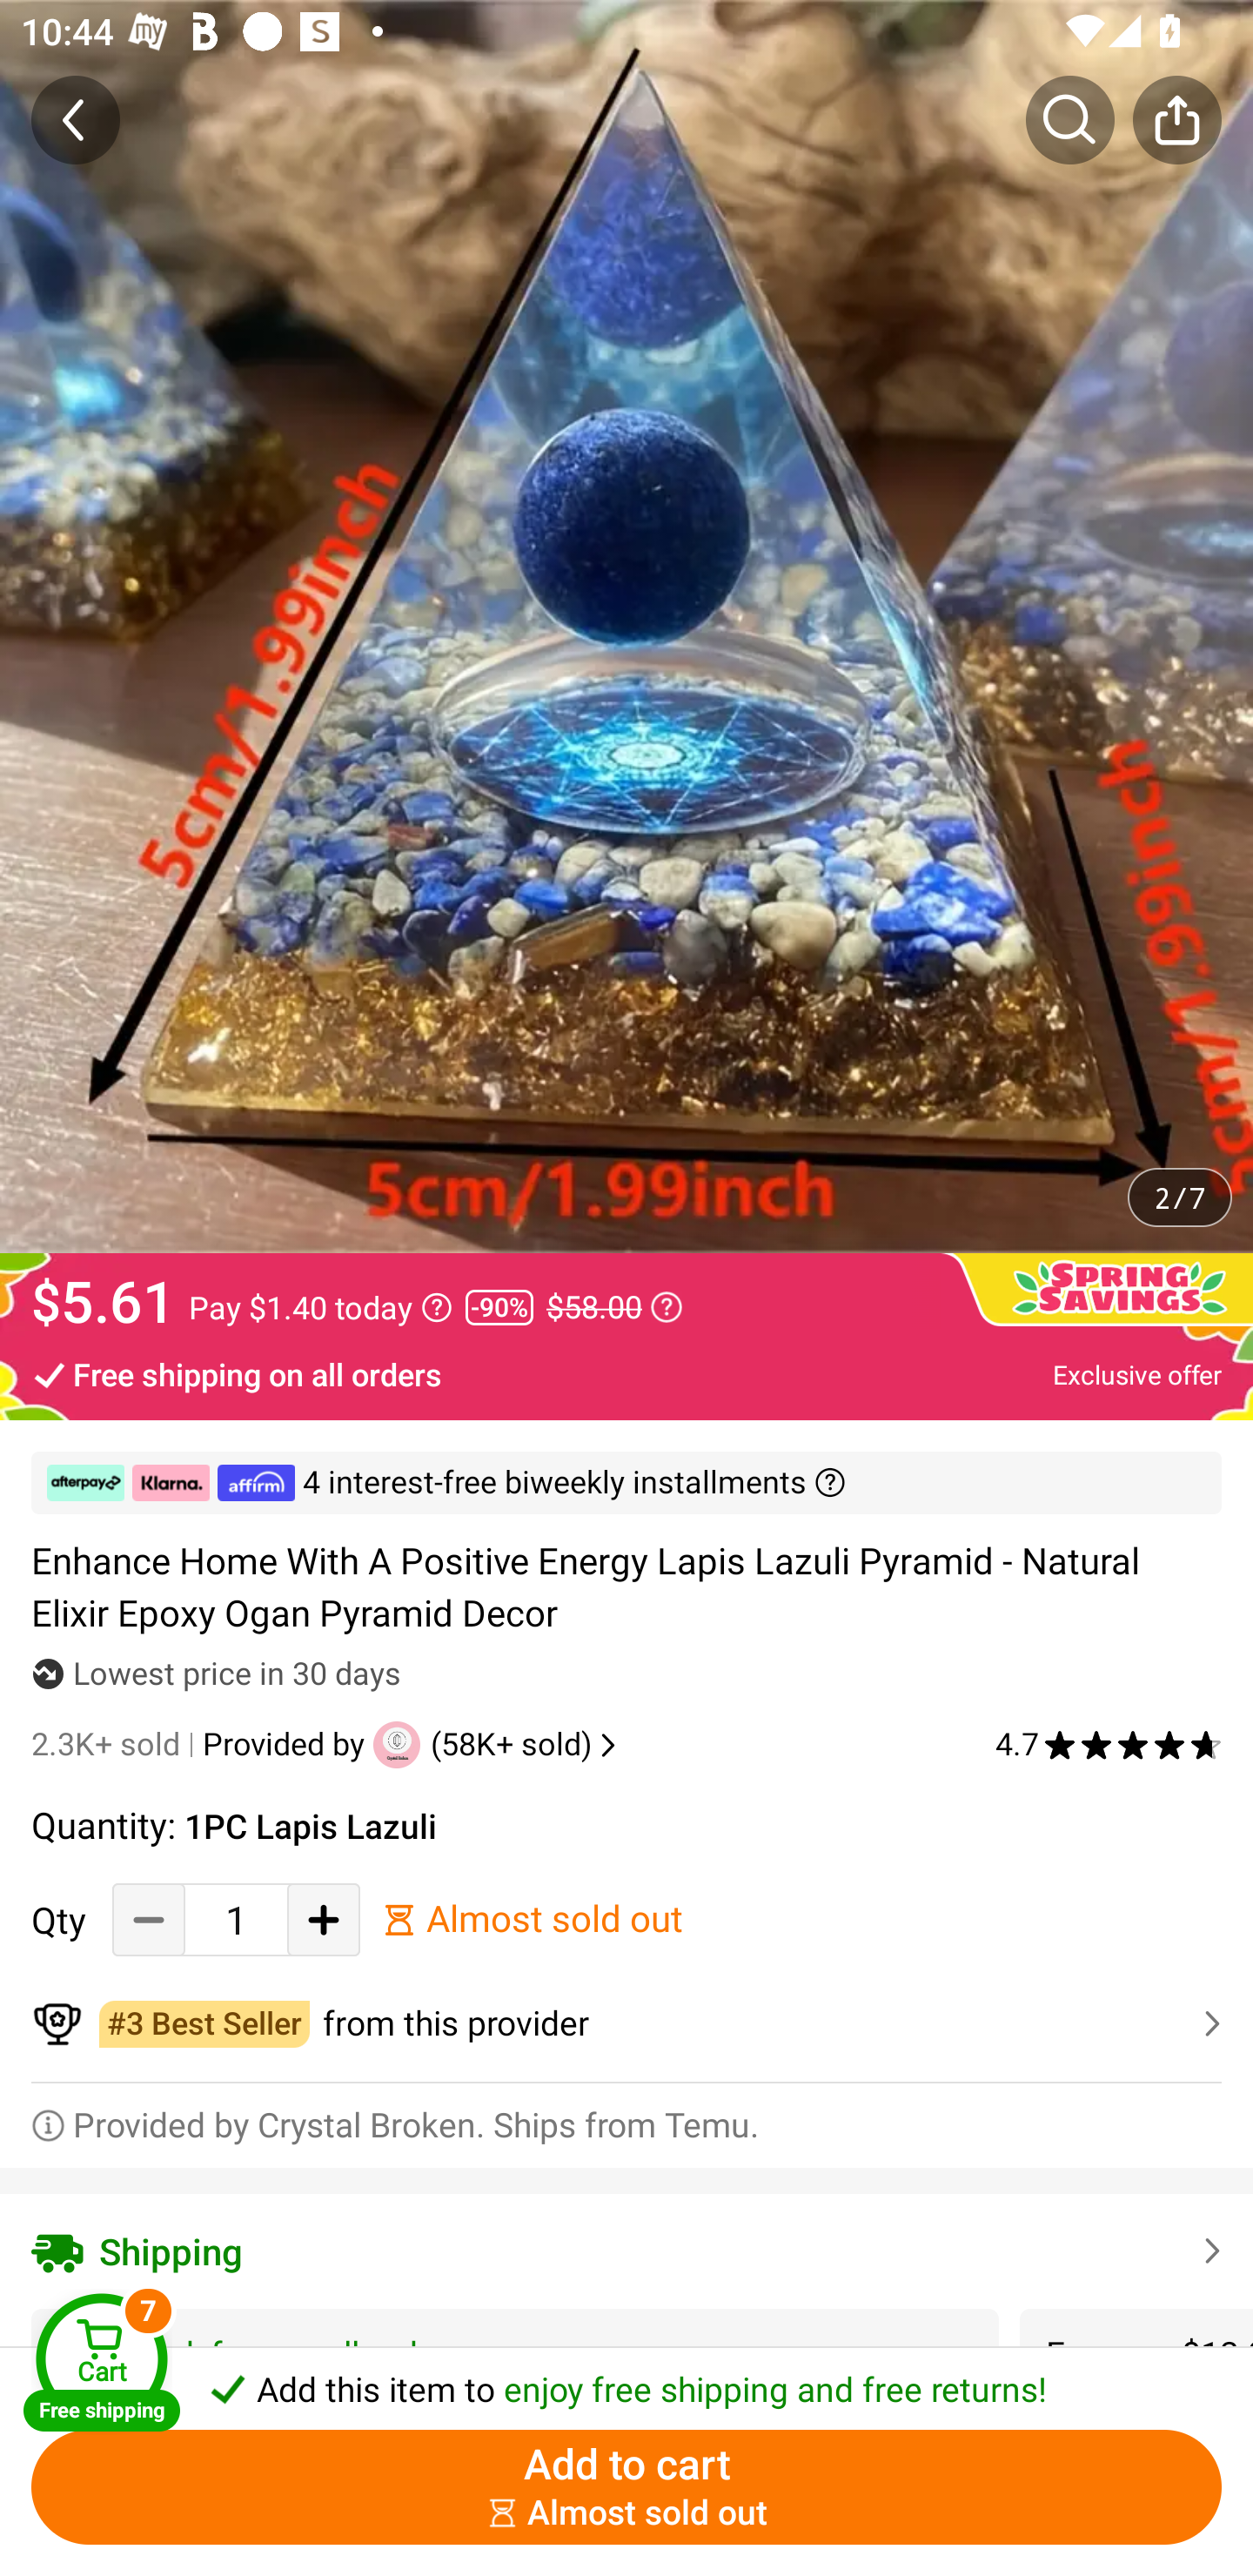 This screenshot has height=2576, width=1253. I want to click on Share, so click(1176, 119).